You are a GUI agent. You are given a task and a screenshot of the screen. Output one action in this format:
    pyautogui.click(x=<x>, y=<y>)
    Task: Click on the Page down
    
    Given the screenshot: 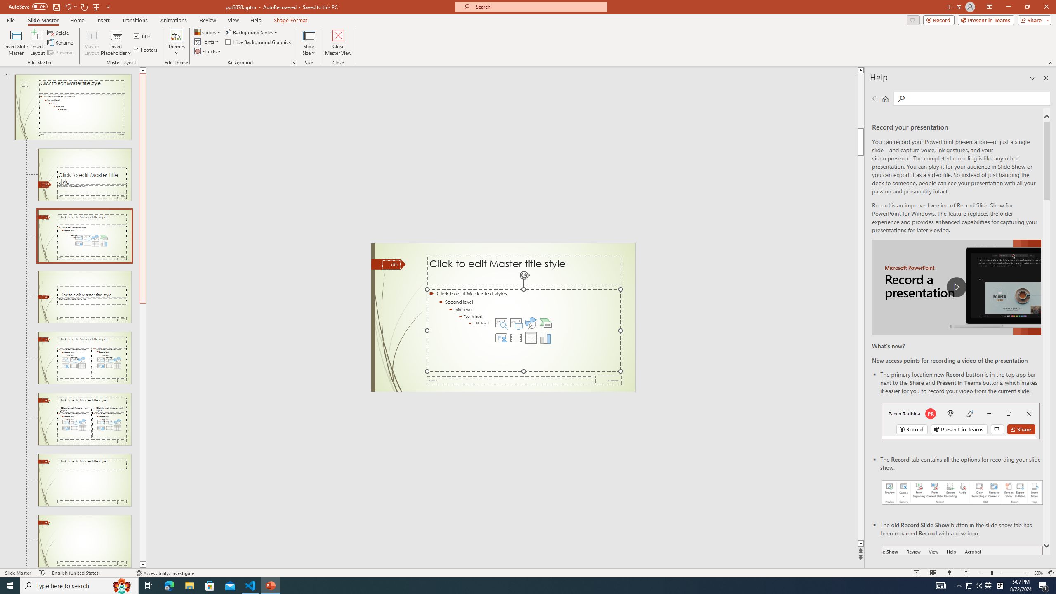 What is the action you would take?
    pyautogui.click(x=143, y=432)
    